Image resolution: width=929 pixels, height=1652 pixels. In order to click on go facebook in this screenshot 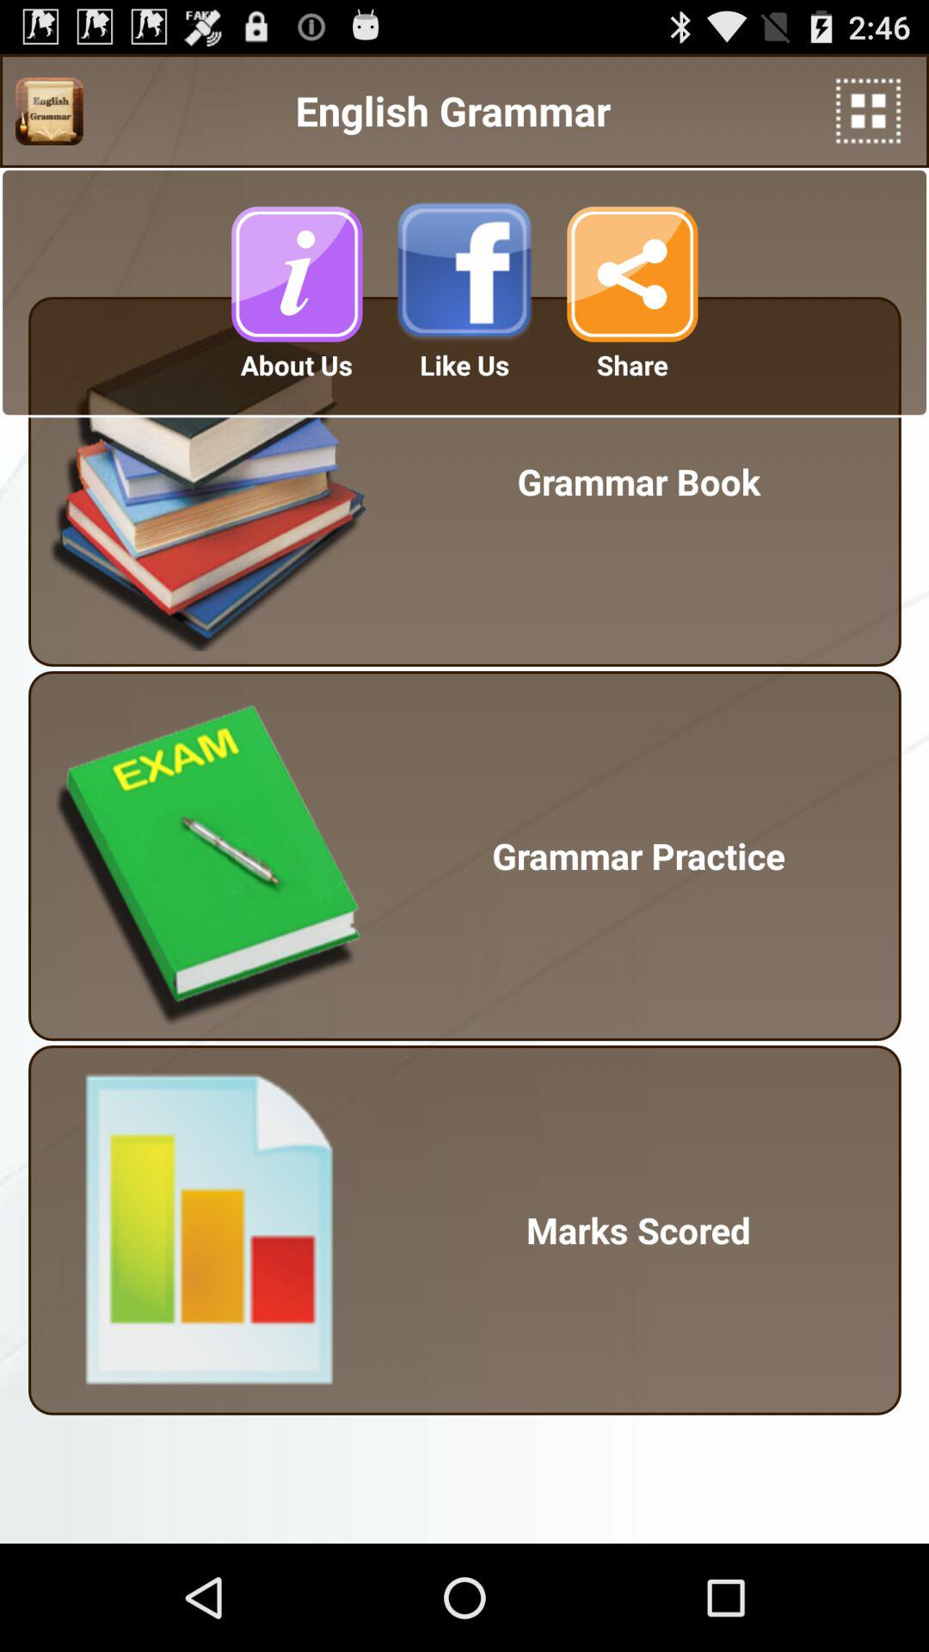, I will do `click(464, 274)`.